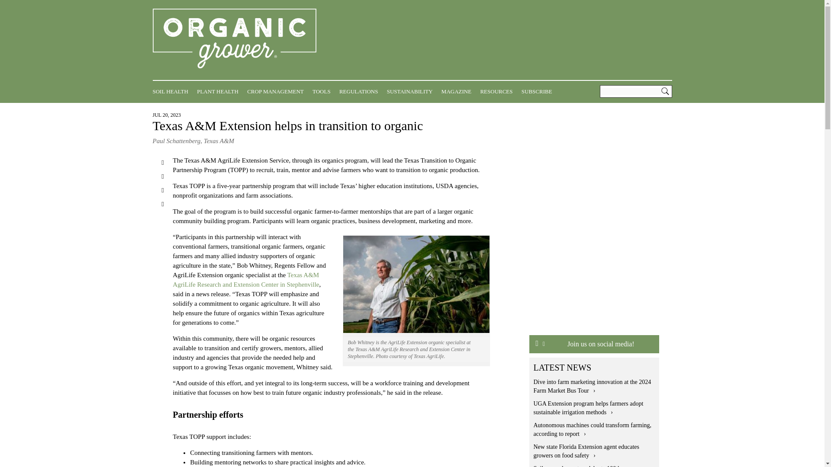 This screenshot has width=831, height=467. What do you see at coordinates (586, 466) in the screenshot?
I see `Soil research arm to celebrate 100th year` at bounding box center [586, 466].